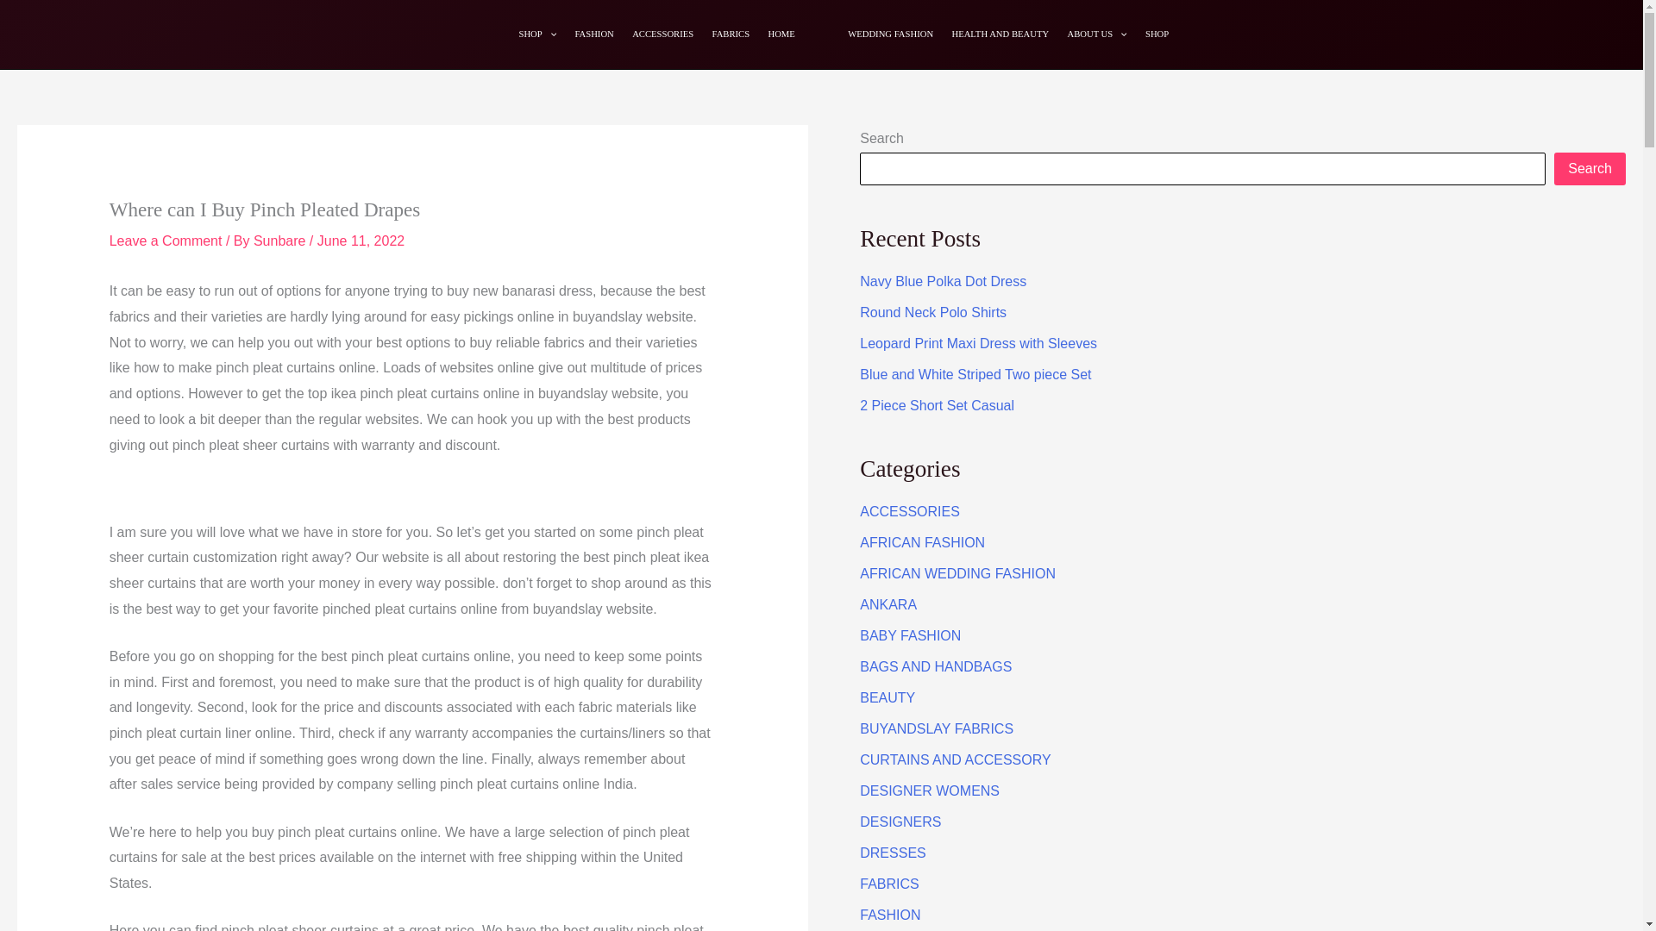 The width and height of the screenshot is (1656, 931). I want to click on AFRICAN FASHION, so click(922, 543).